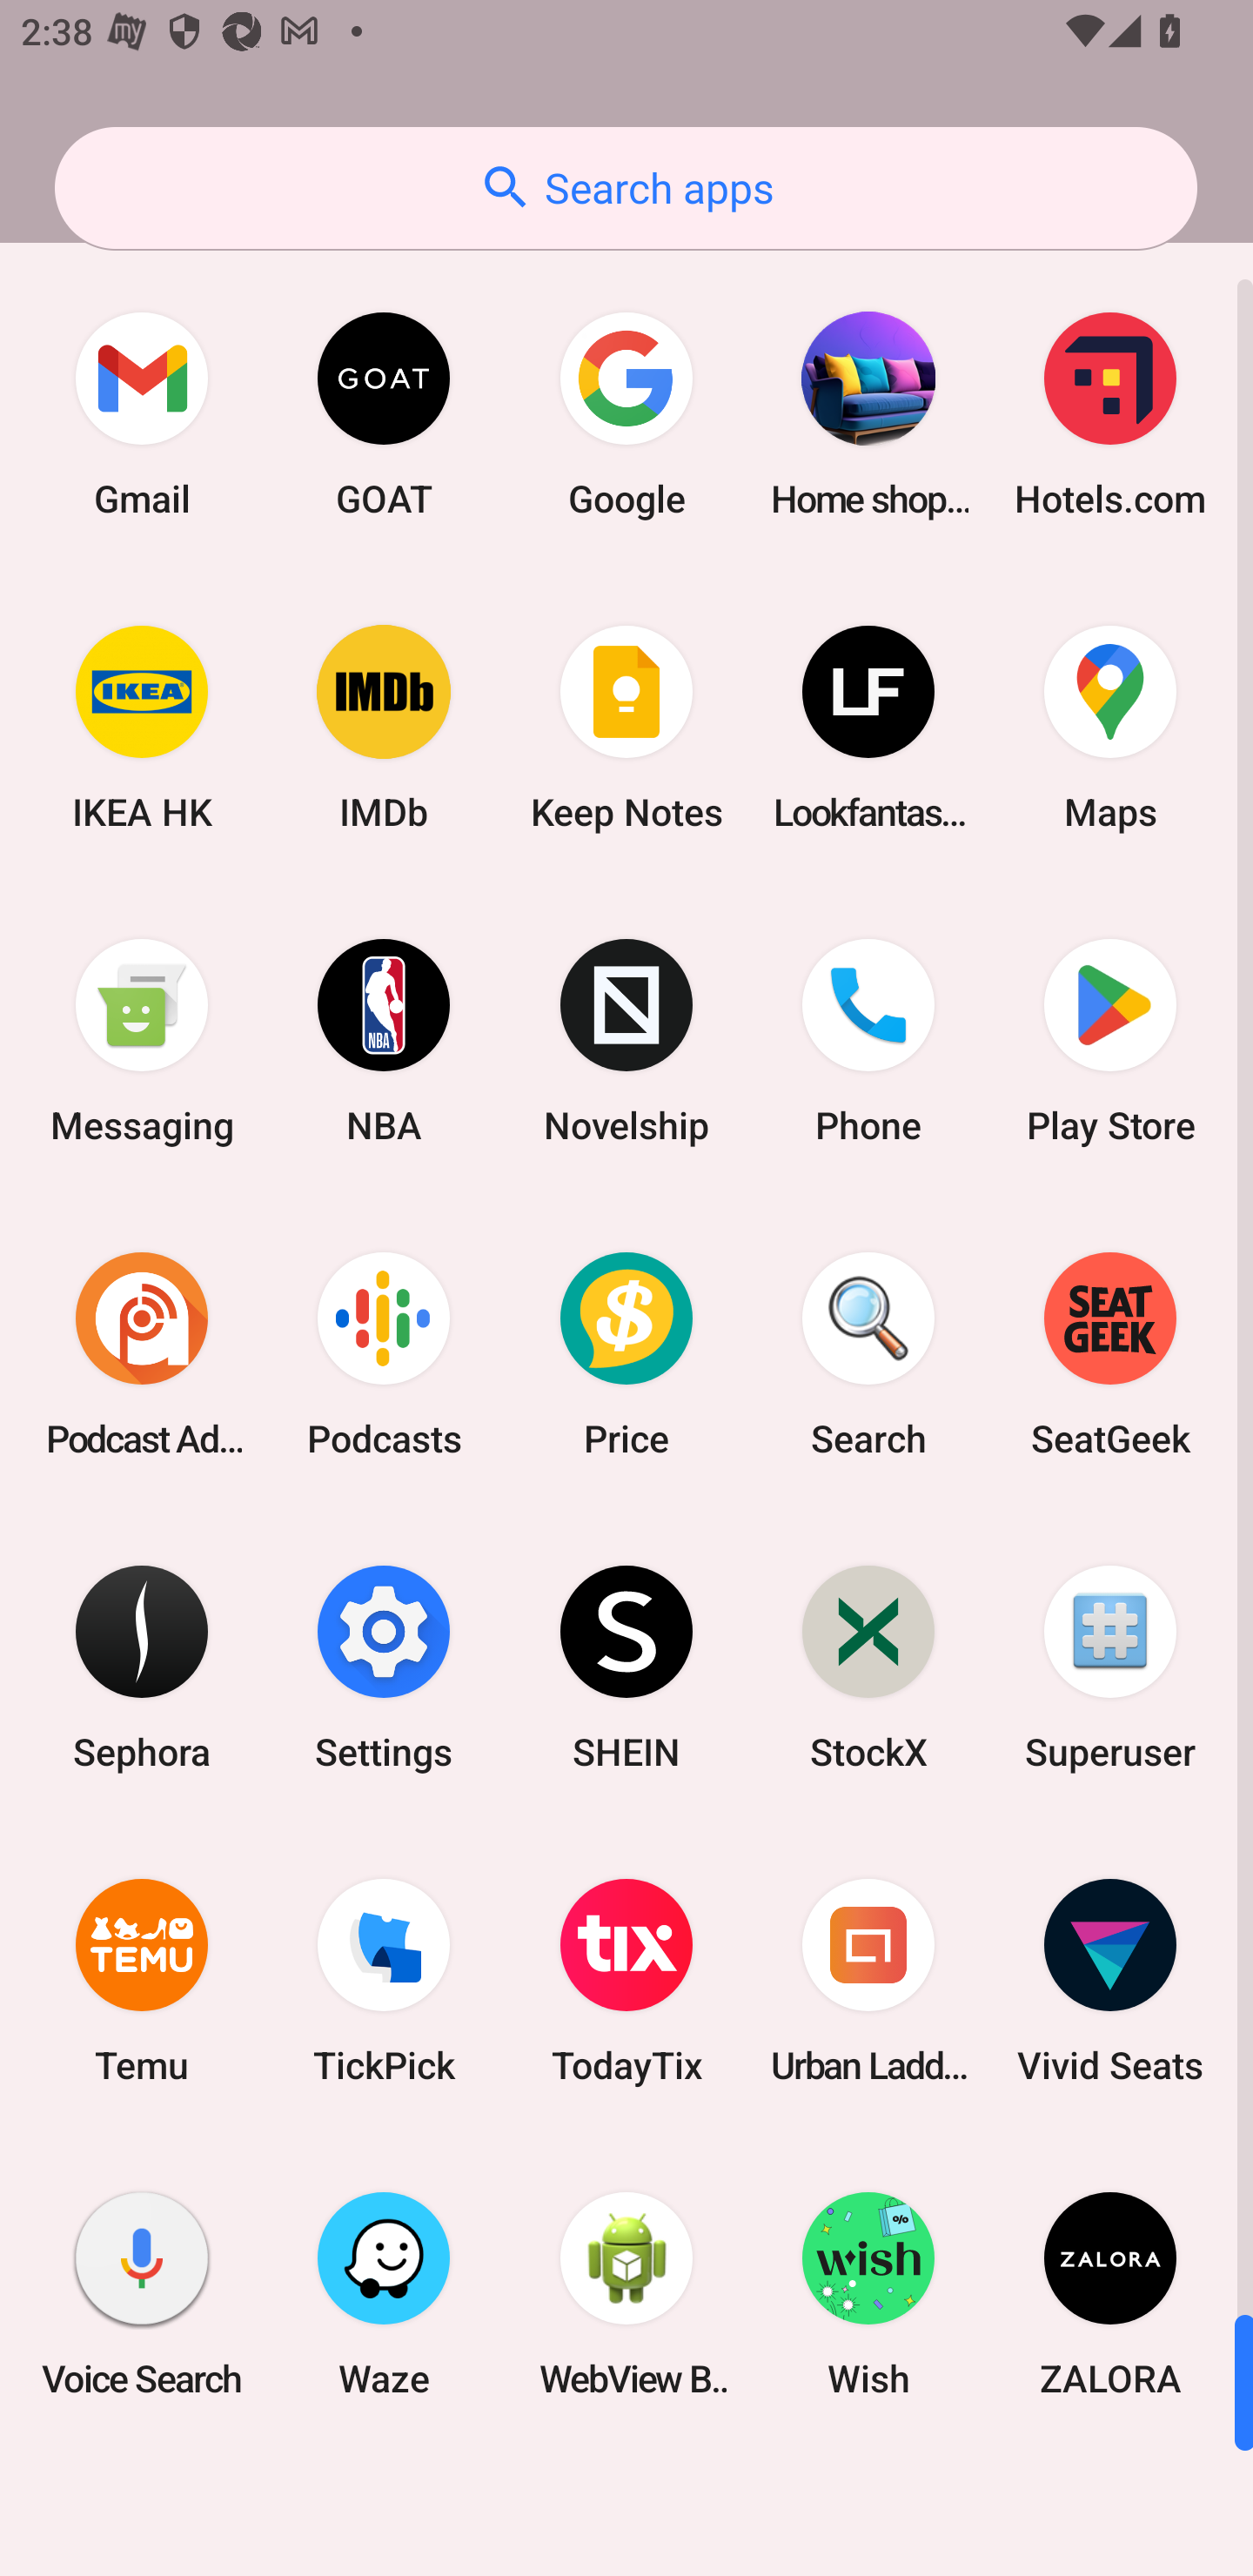 The width and height of the screenshot is (1253, 2576). Describe the element at coordinates (868, 414) in the screenshot. I see `Home shopping` at that location.